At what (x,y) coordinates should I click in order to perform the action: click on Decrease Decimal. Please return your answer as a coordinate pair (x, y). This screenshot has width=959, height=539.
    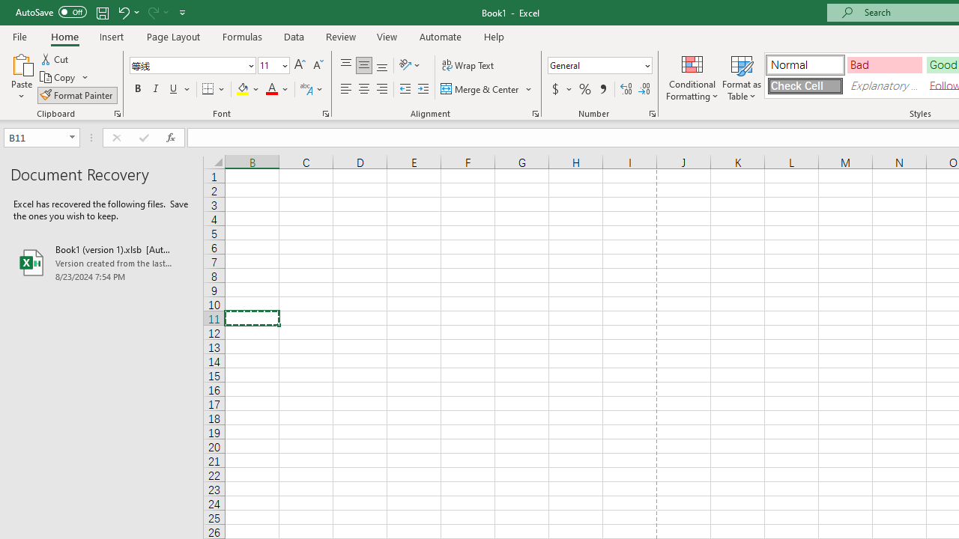
    Looking at the image, I should click on (644, 90).